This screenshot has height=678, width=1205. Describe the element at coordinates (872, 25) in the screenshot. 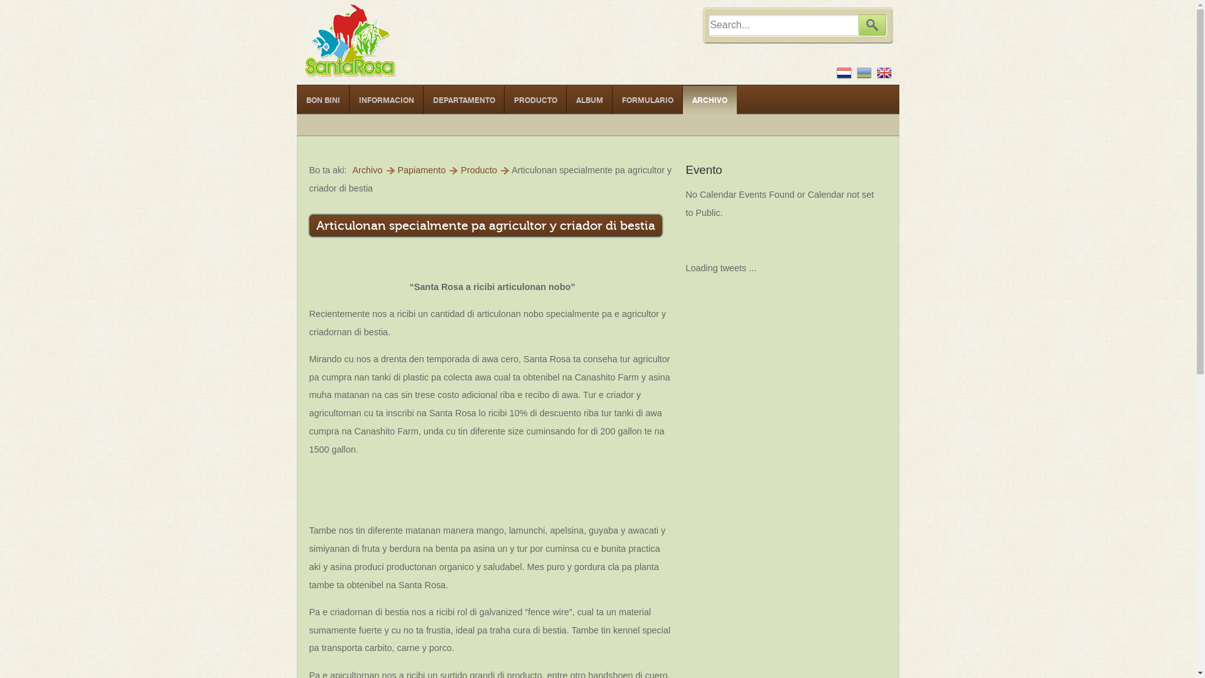

I see `Search` at that location.